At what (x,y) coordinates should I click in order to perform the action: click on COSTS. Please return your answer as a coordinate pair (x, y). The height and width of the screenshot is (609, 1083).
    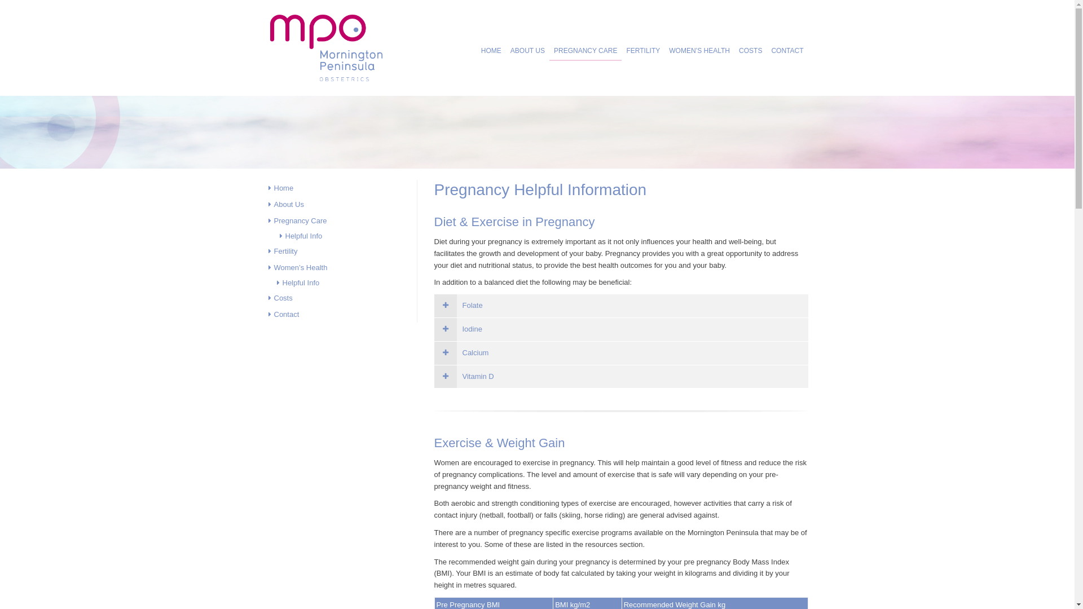
    Looking at the image, I should click on (750, 51).